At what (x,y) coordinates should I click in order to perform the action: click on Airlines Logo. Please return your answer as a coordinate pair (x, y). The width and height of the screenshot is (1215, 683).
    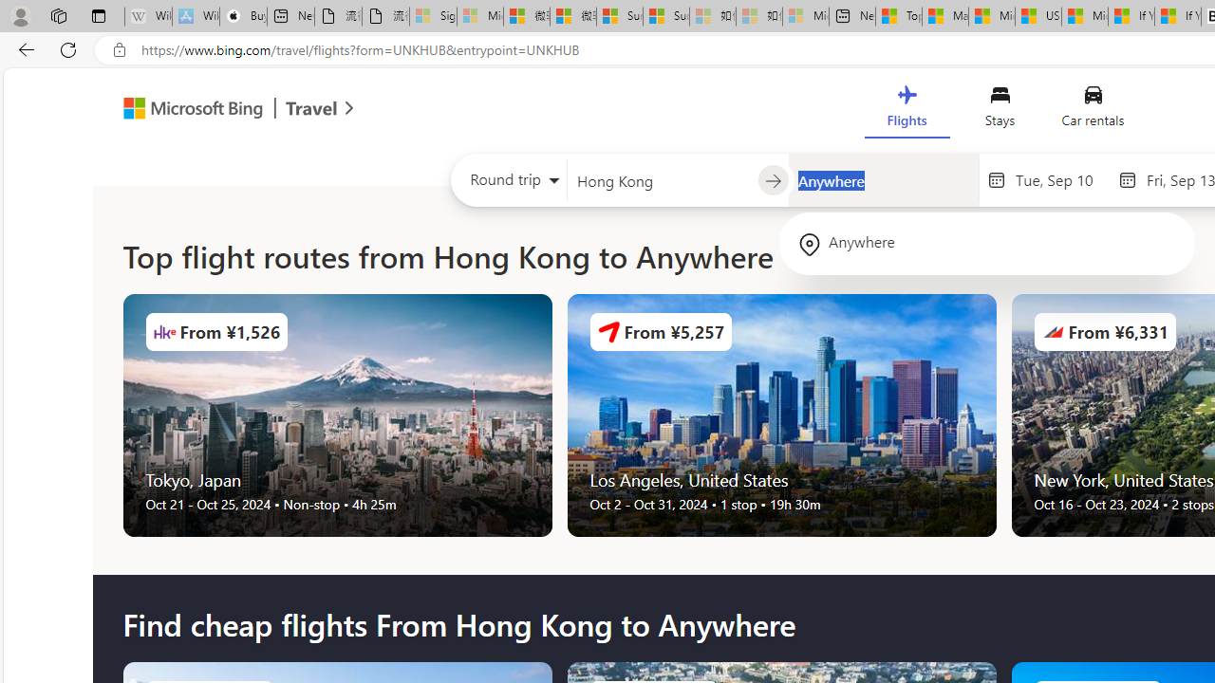
    Looking at the image, I should click on (1053, 332).